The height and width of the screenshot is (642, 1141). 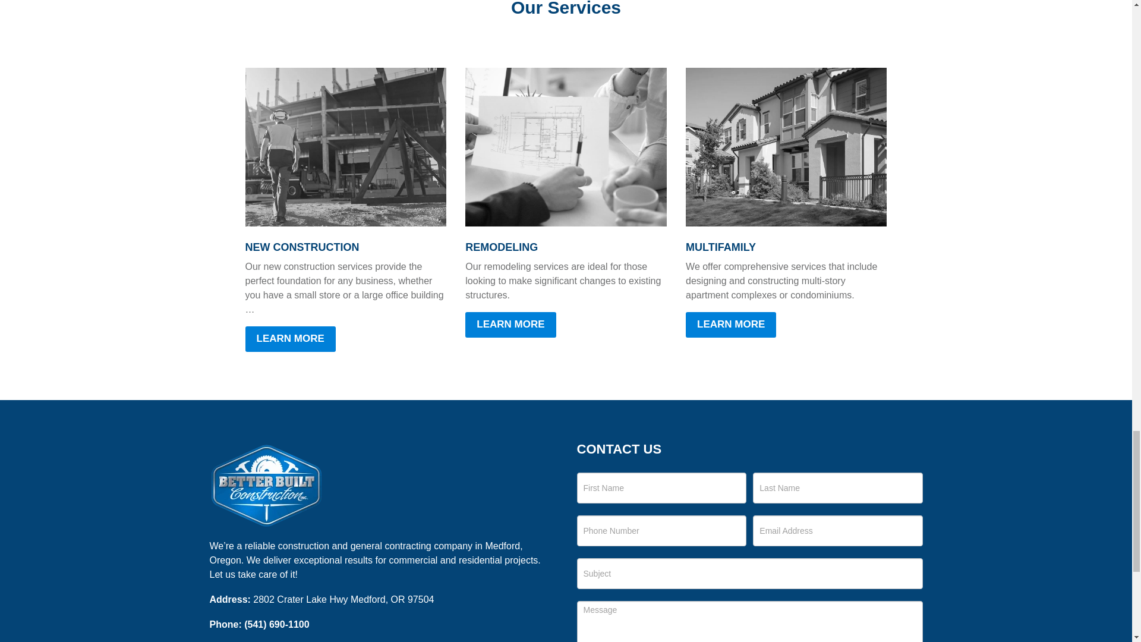 I want to click on s3-multifamily, so click(x=786, y=147).